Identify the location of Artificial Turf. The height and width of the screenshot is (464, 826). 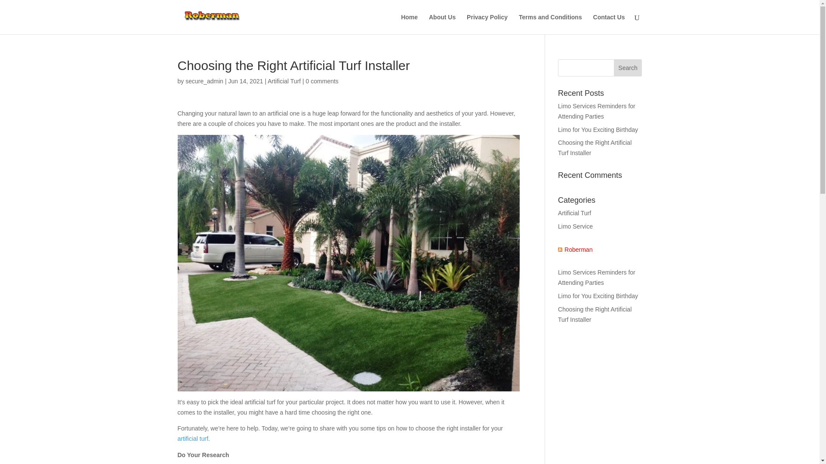
(575, 213).